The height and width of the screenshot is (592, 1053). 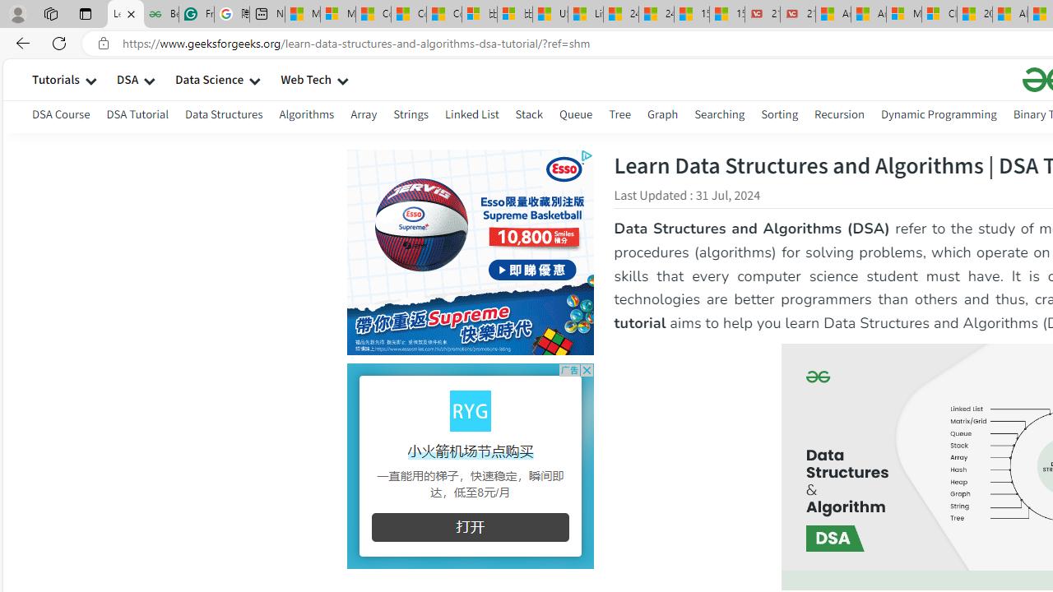 I want to click on Graph, so click(x=661, y=113).